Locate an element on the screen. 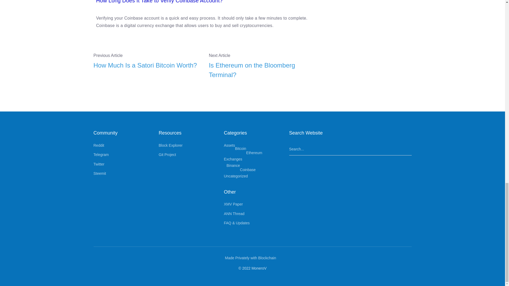  Twitter is located at coordinates (99, 164).